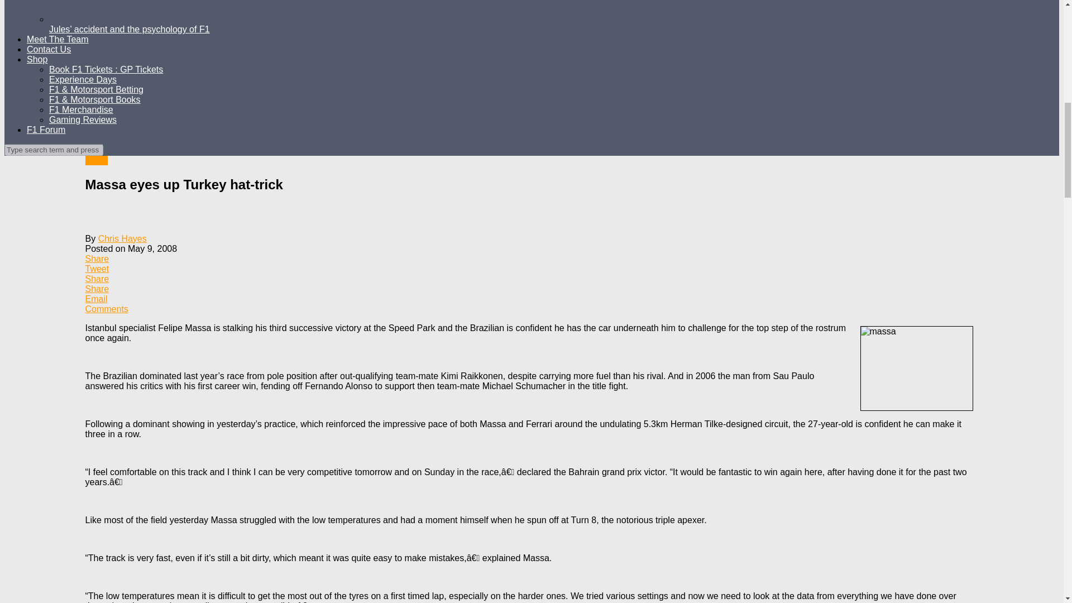  Describe the element at coordinates (106, 69) in the screenshot. I see `Book F1 Tickets : GP Tickets` at that location.